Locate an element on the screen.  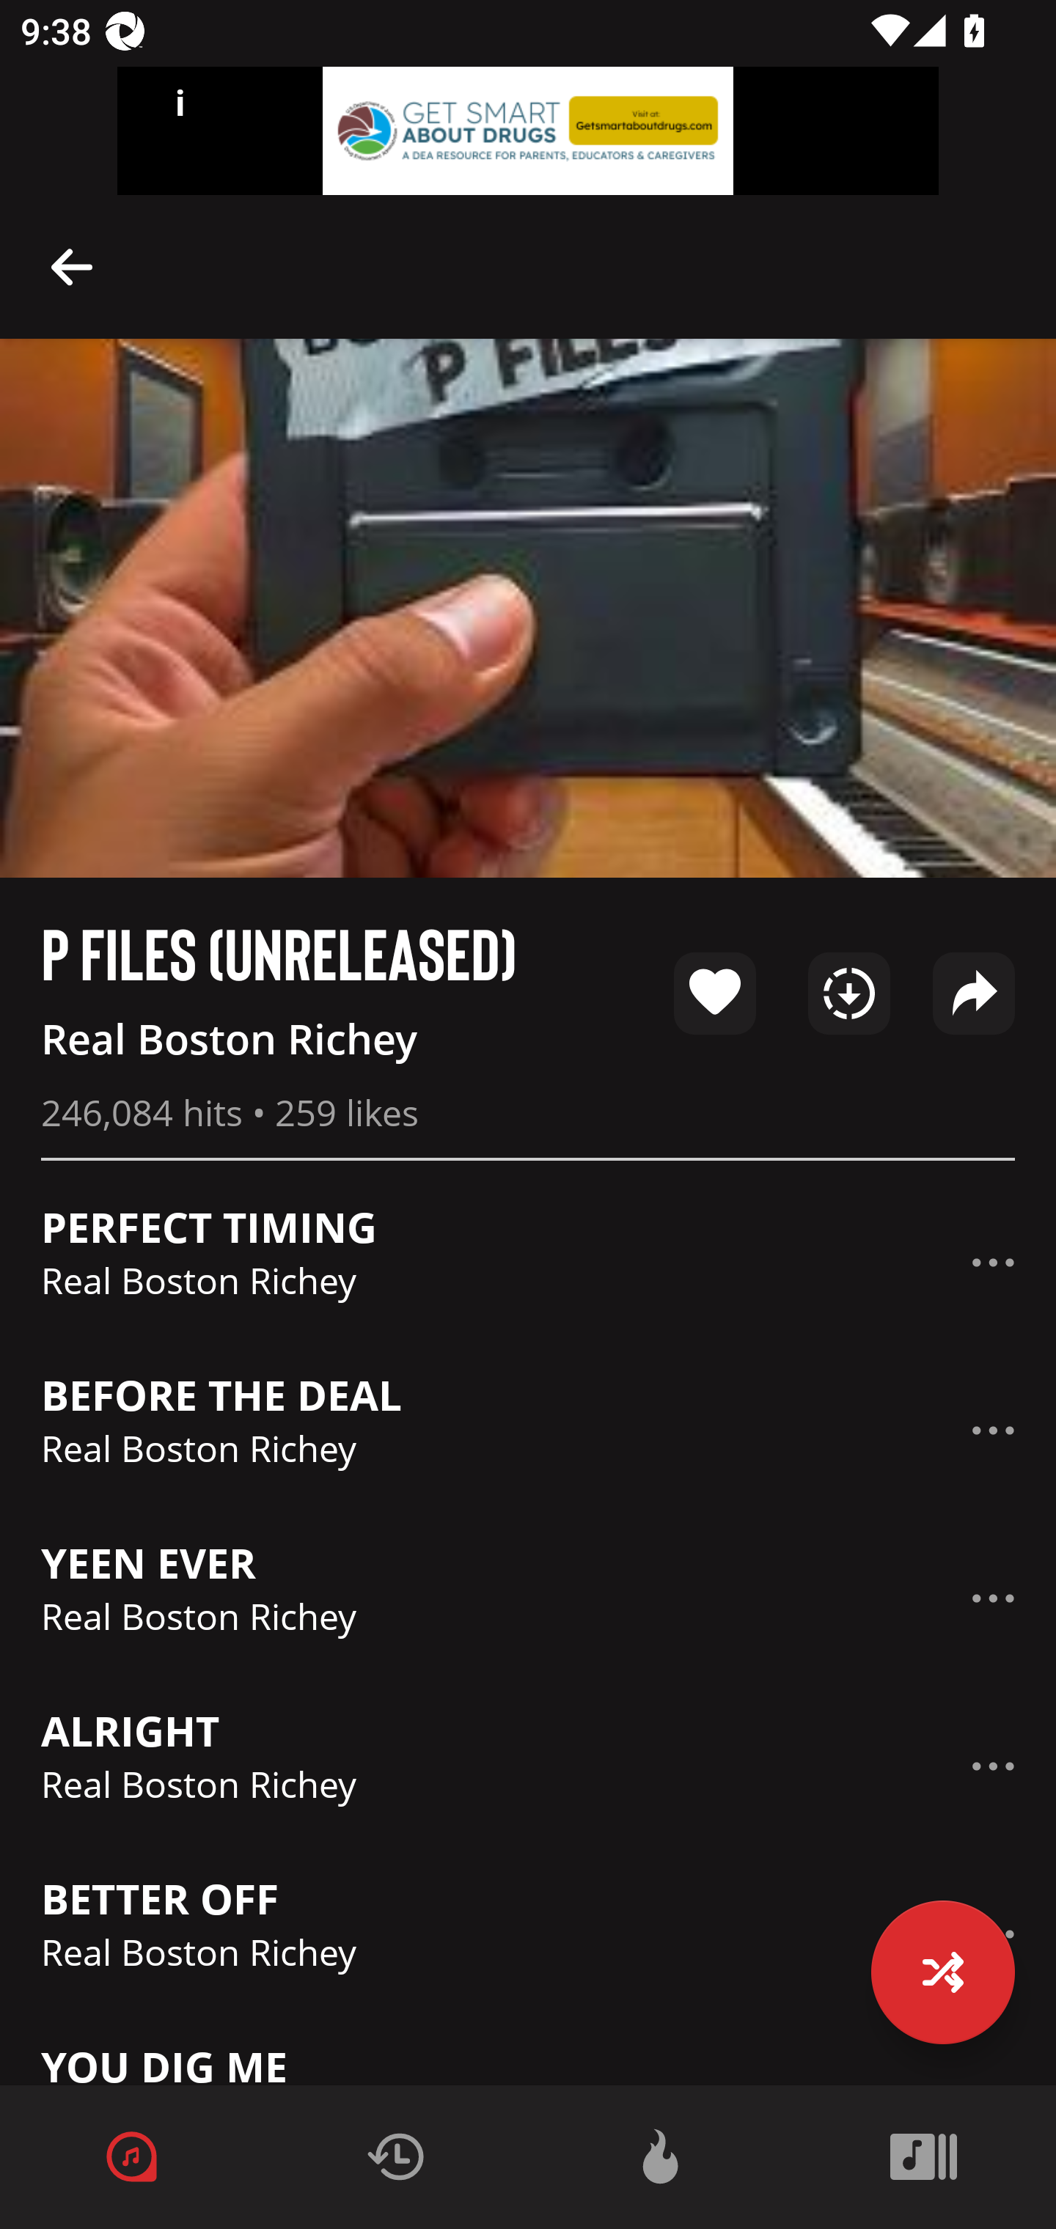
Description is located at coordinates (993, 1430).